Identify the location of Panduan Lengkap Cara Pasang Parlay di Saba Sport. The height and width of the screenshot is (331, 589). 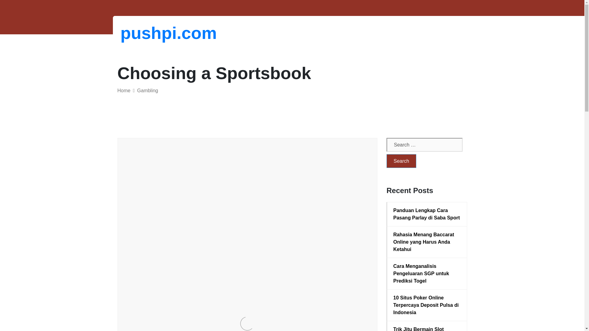
(427, 214).